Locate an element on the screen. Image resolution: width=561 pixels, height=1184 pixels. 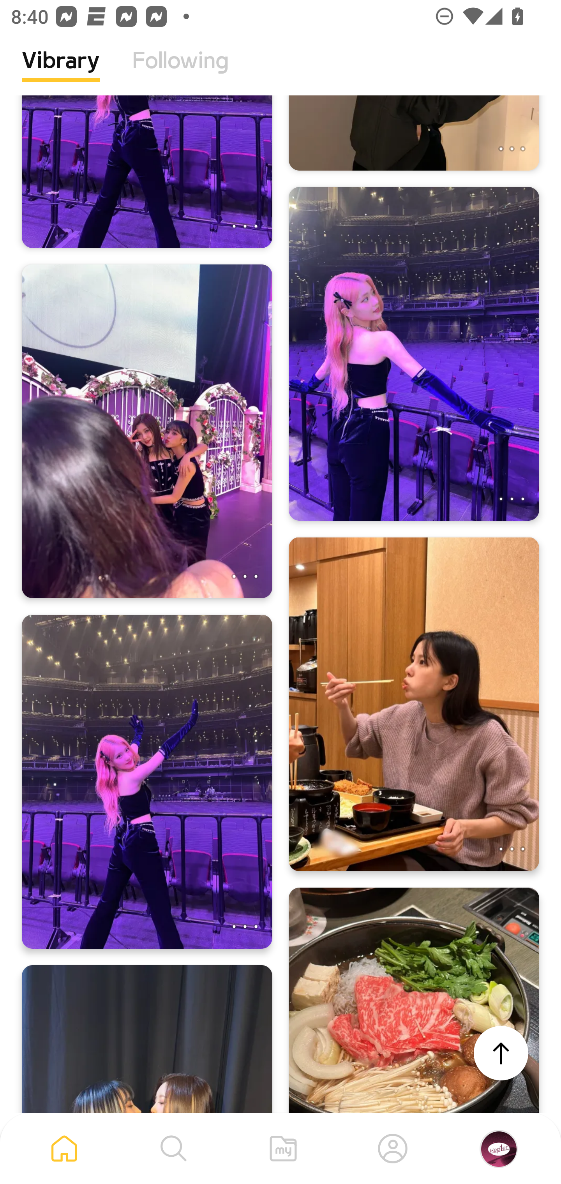
Vibrary is located at coordinates (61, 72).